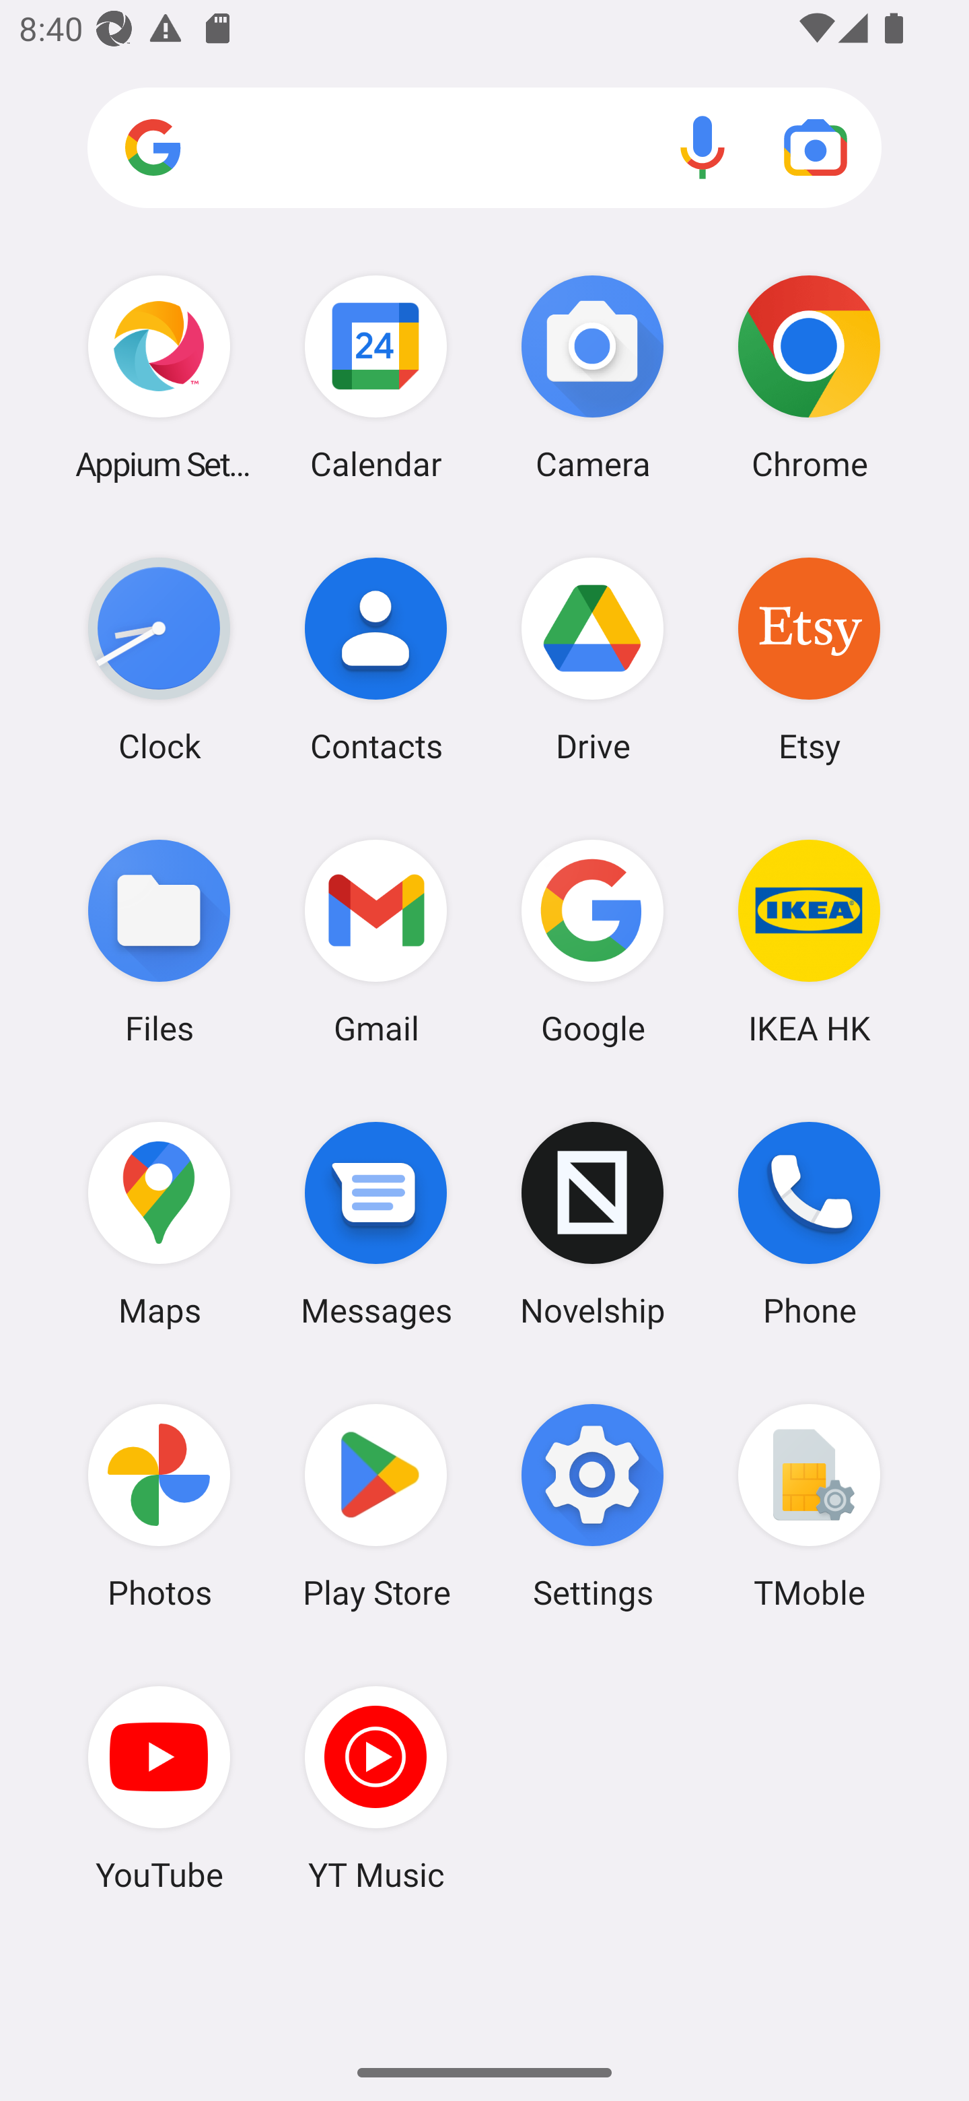 Image resolution: width=969 pixels, height=2101 pixels. What do you see at coordinates (809, 1506) in the screenshot?
I see `TMoble` at bounding box center [809, 1506].